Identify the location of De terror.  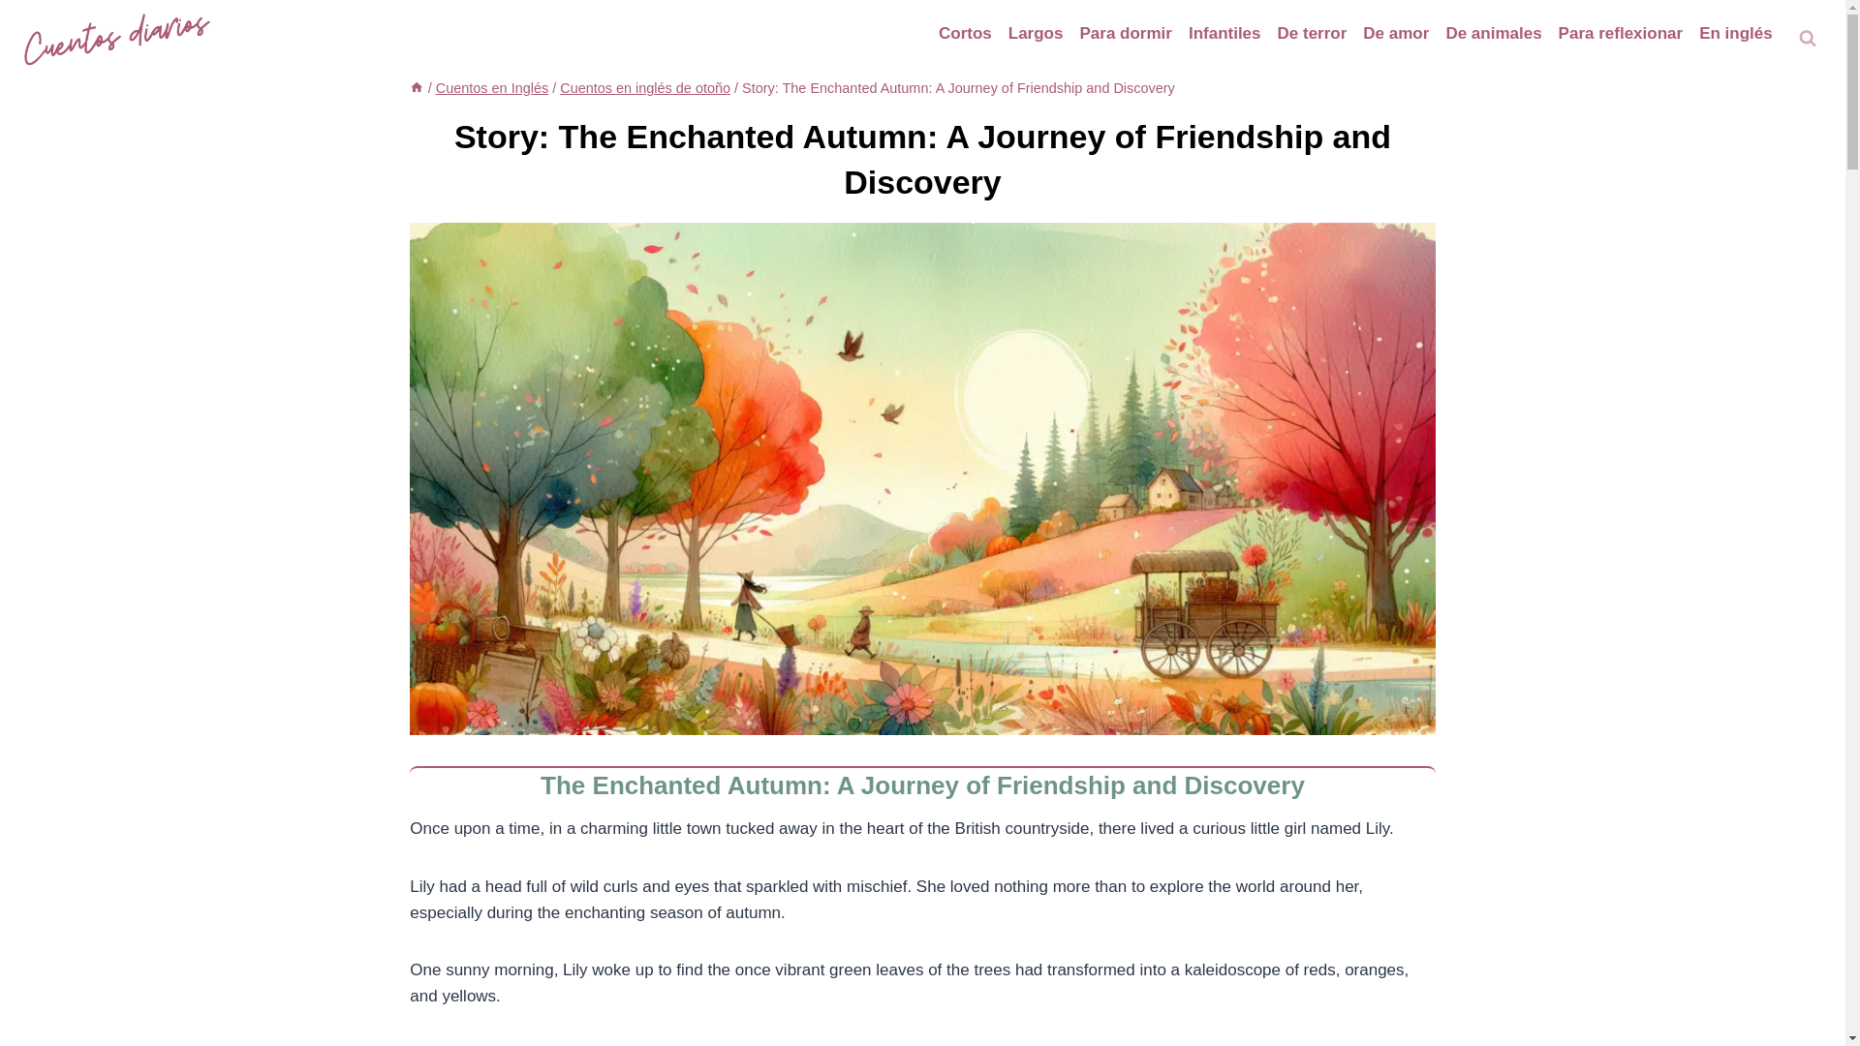
(1312, 33).